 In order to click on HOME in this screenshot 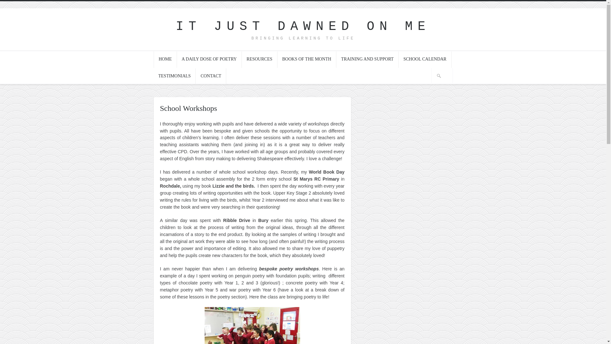, I will do `click(165, 59)`.